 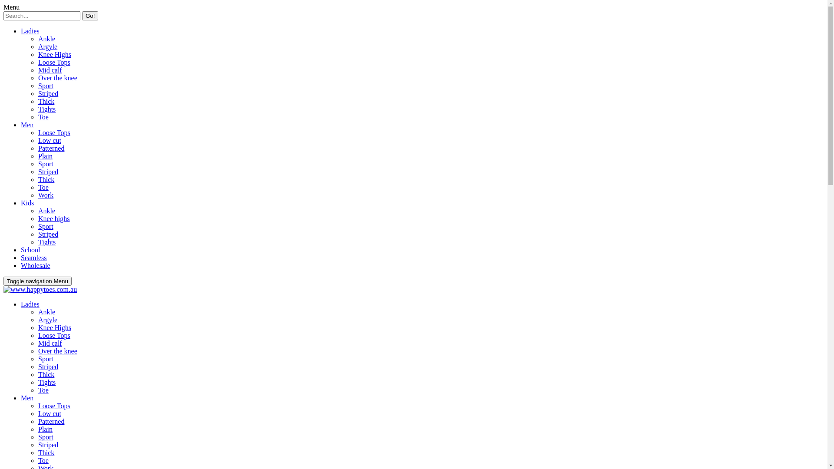 What do you see at coordinates (43, 390) in the screenshot?
I see `Toe` at bounding box center [43, 390].